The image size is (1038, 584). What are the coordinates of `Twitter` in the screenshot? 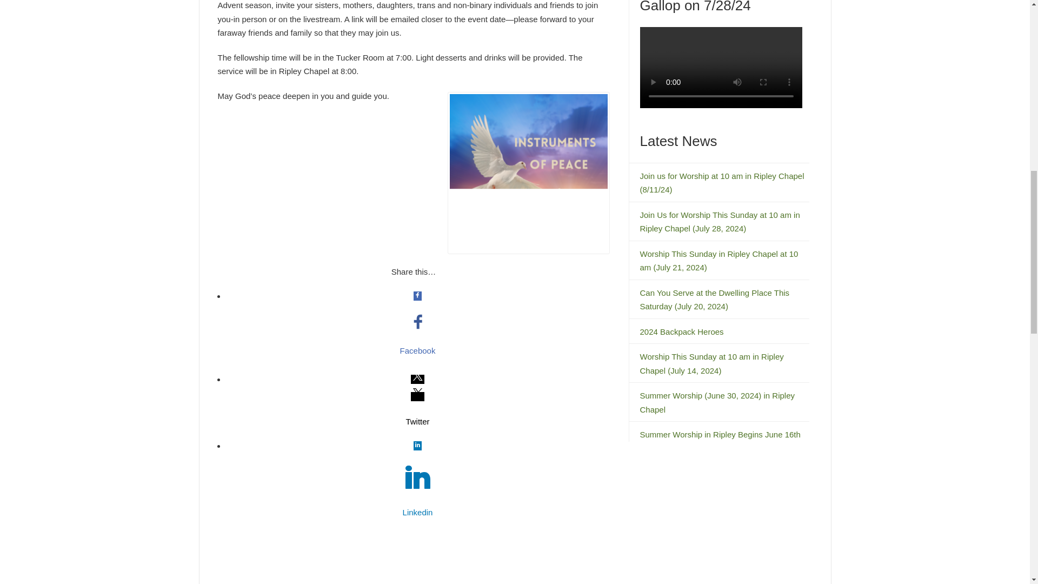 It's located at (418, 421).